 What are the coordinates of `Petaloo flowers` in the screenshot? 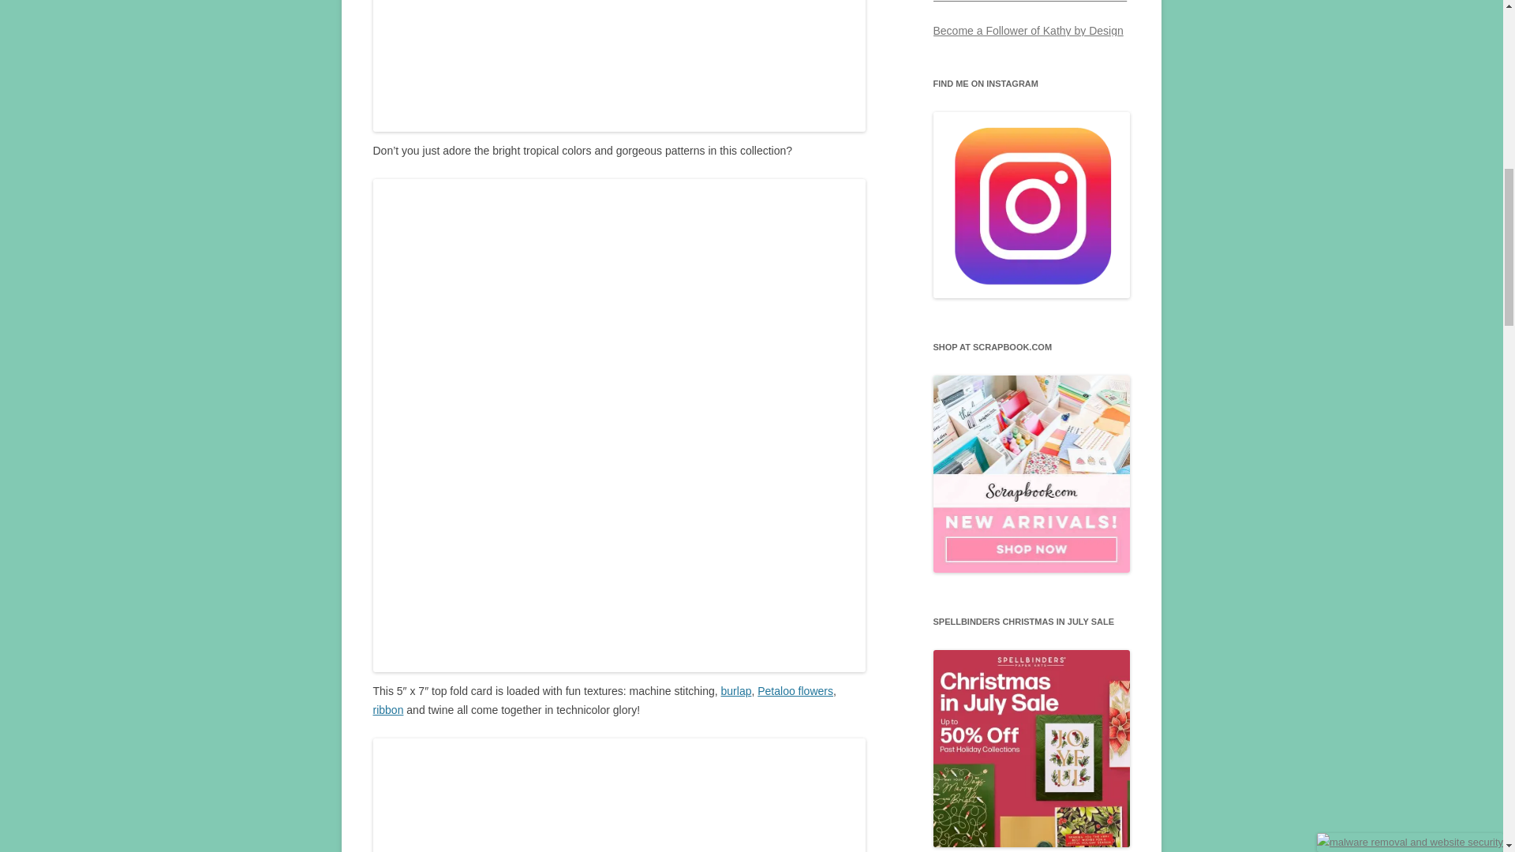 It's located at (795, 691).